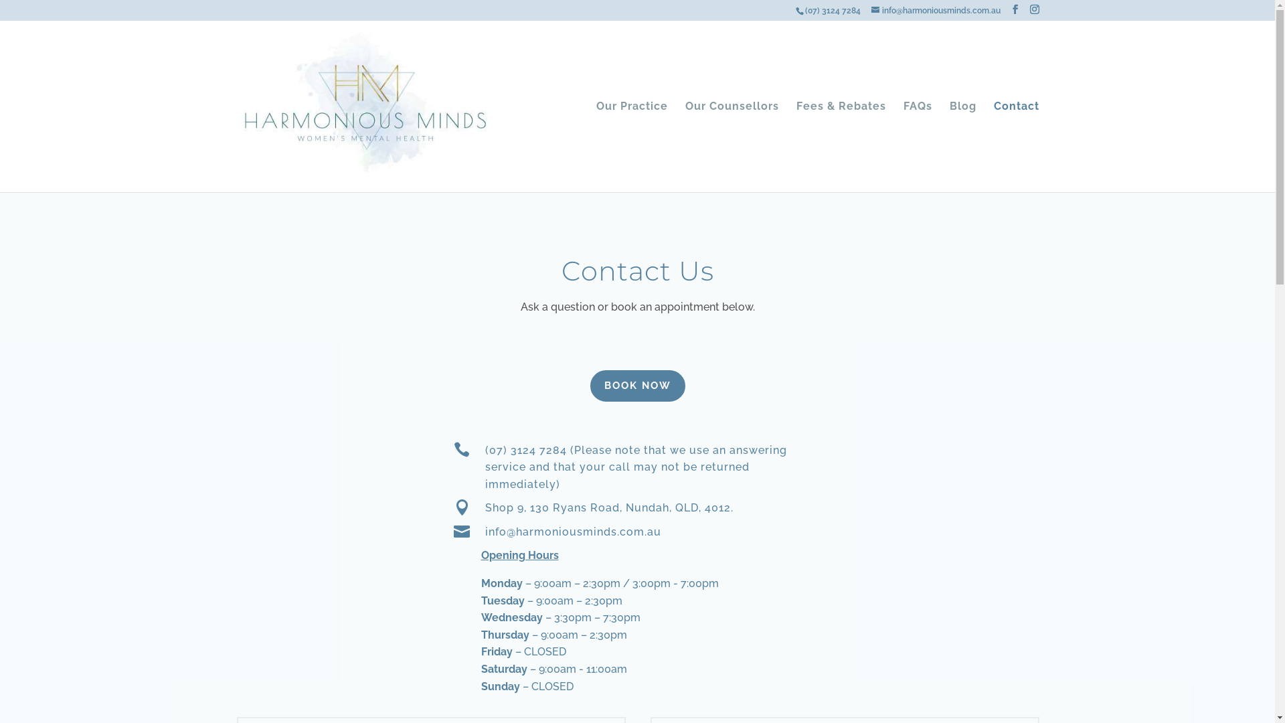  What do you see at coordinates (841, 147) in the screenshot?
I see `Fees & Rebates` at bounding box center [841, 147].